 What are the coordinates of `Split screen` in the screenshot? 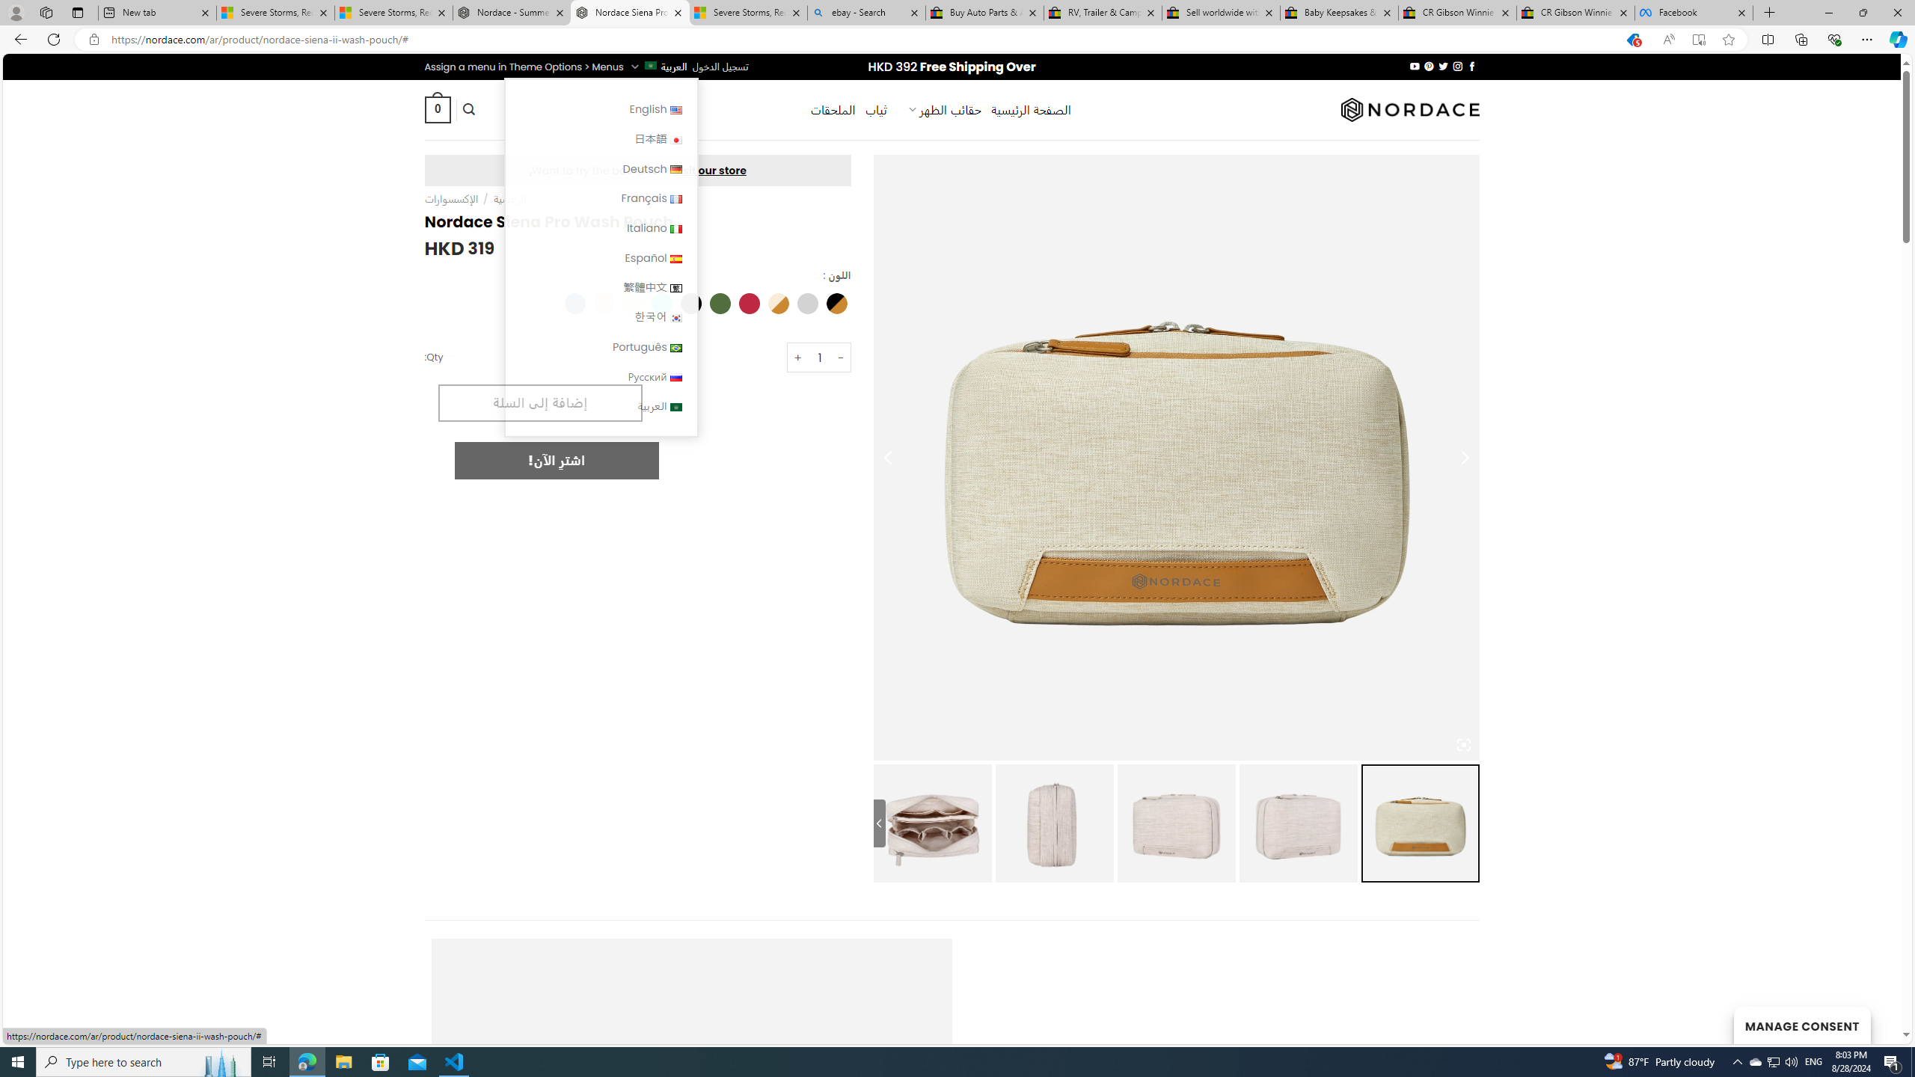 It's located at (1768, 39).